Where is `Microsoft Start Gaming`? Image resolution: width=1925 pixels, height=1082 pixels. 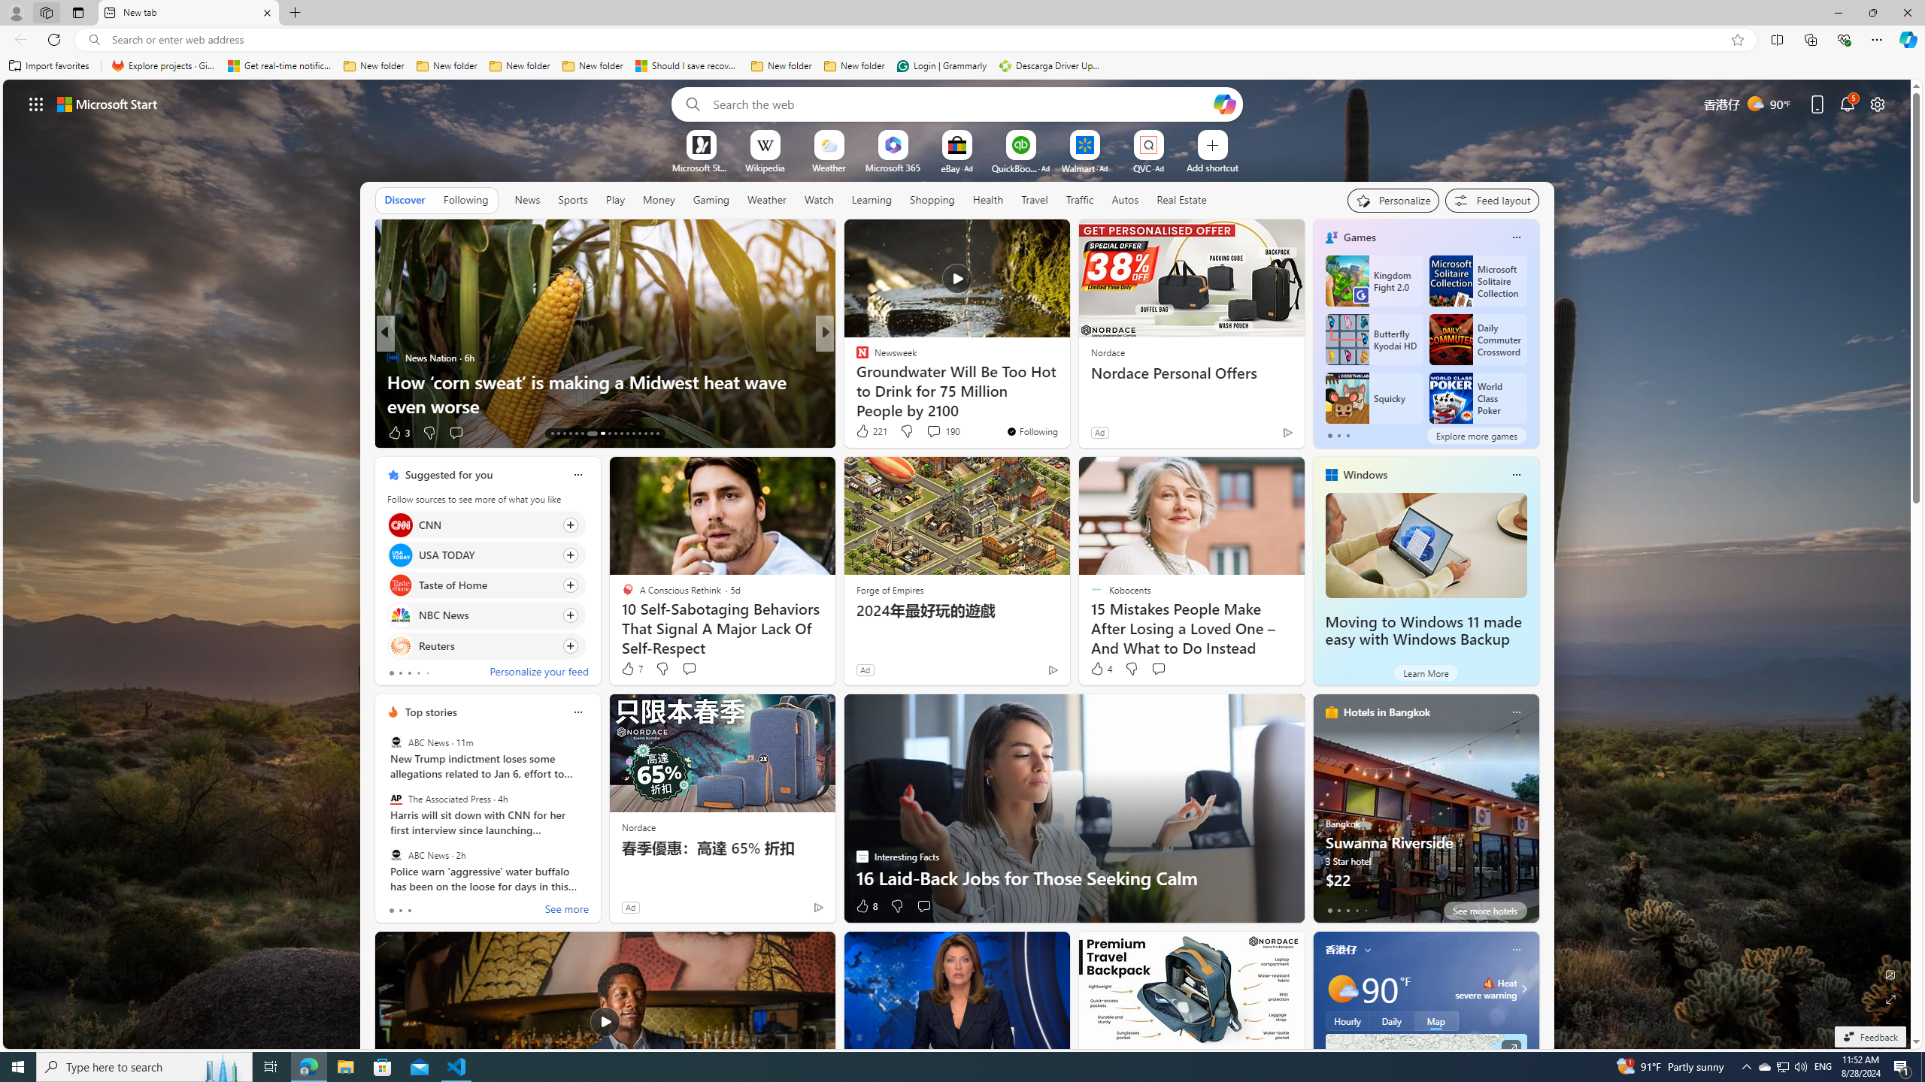 Microsoft Start Gaming is located at coordinates (701, 167).